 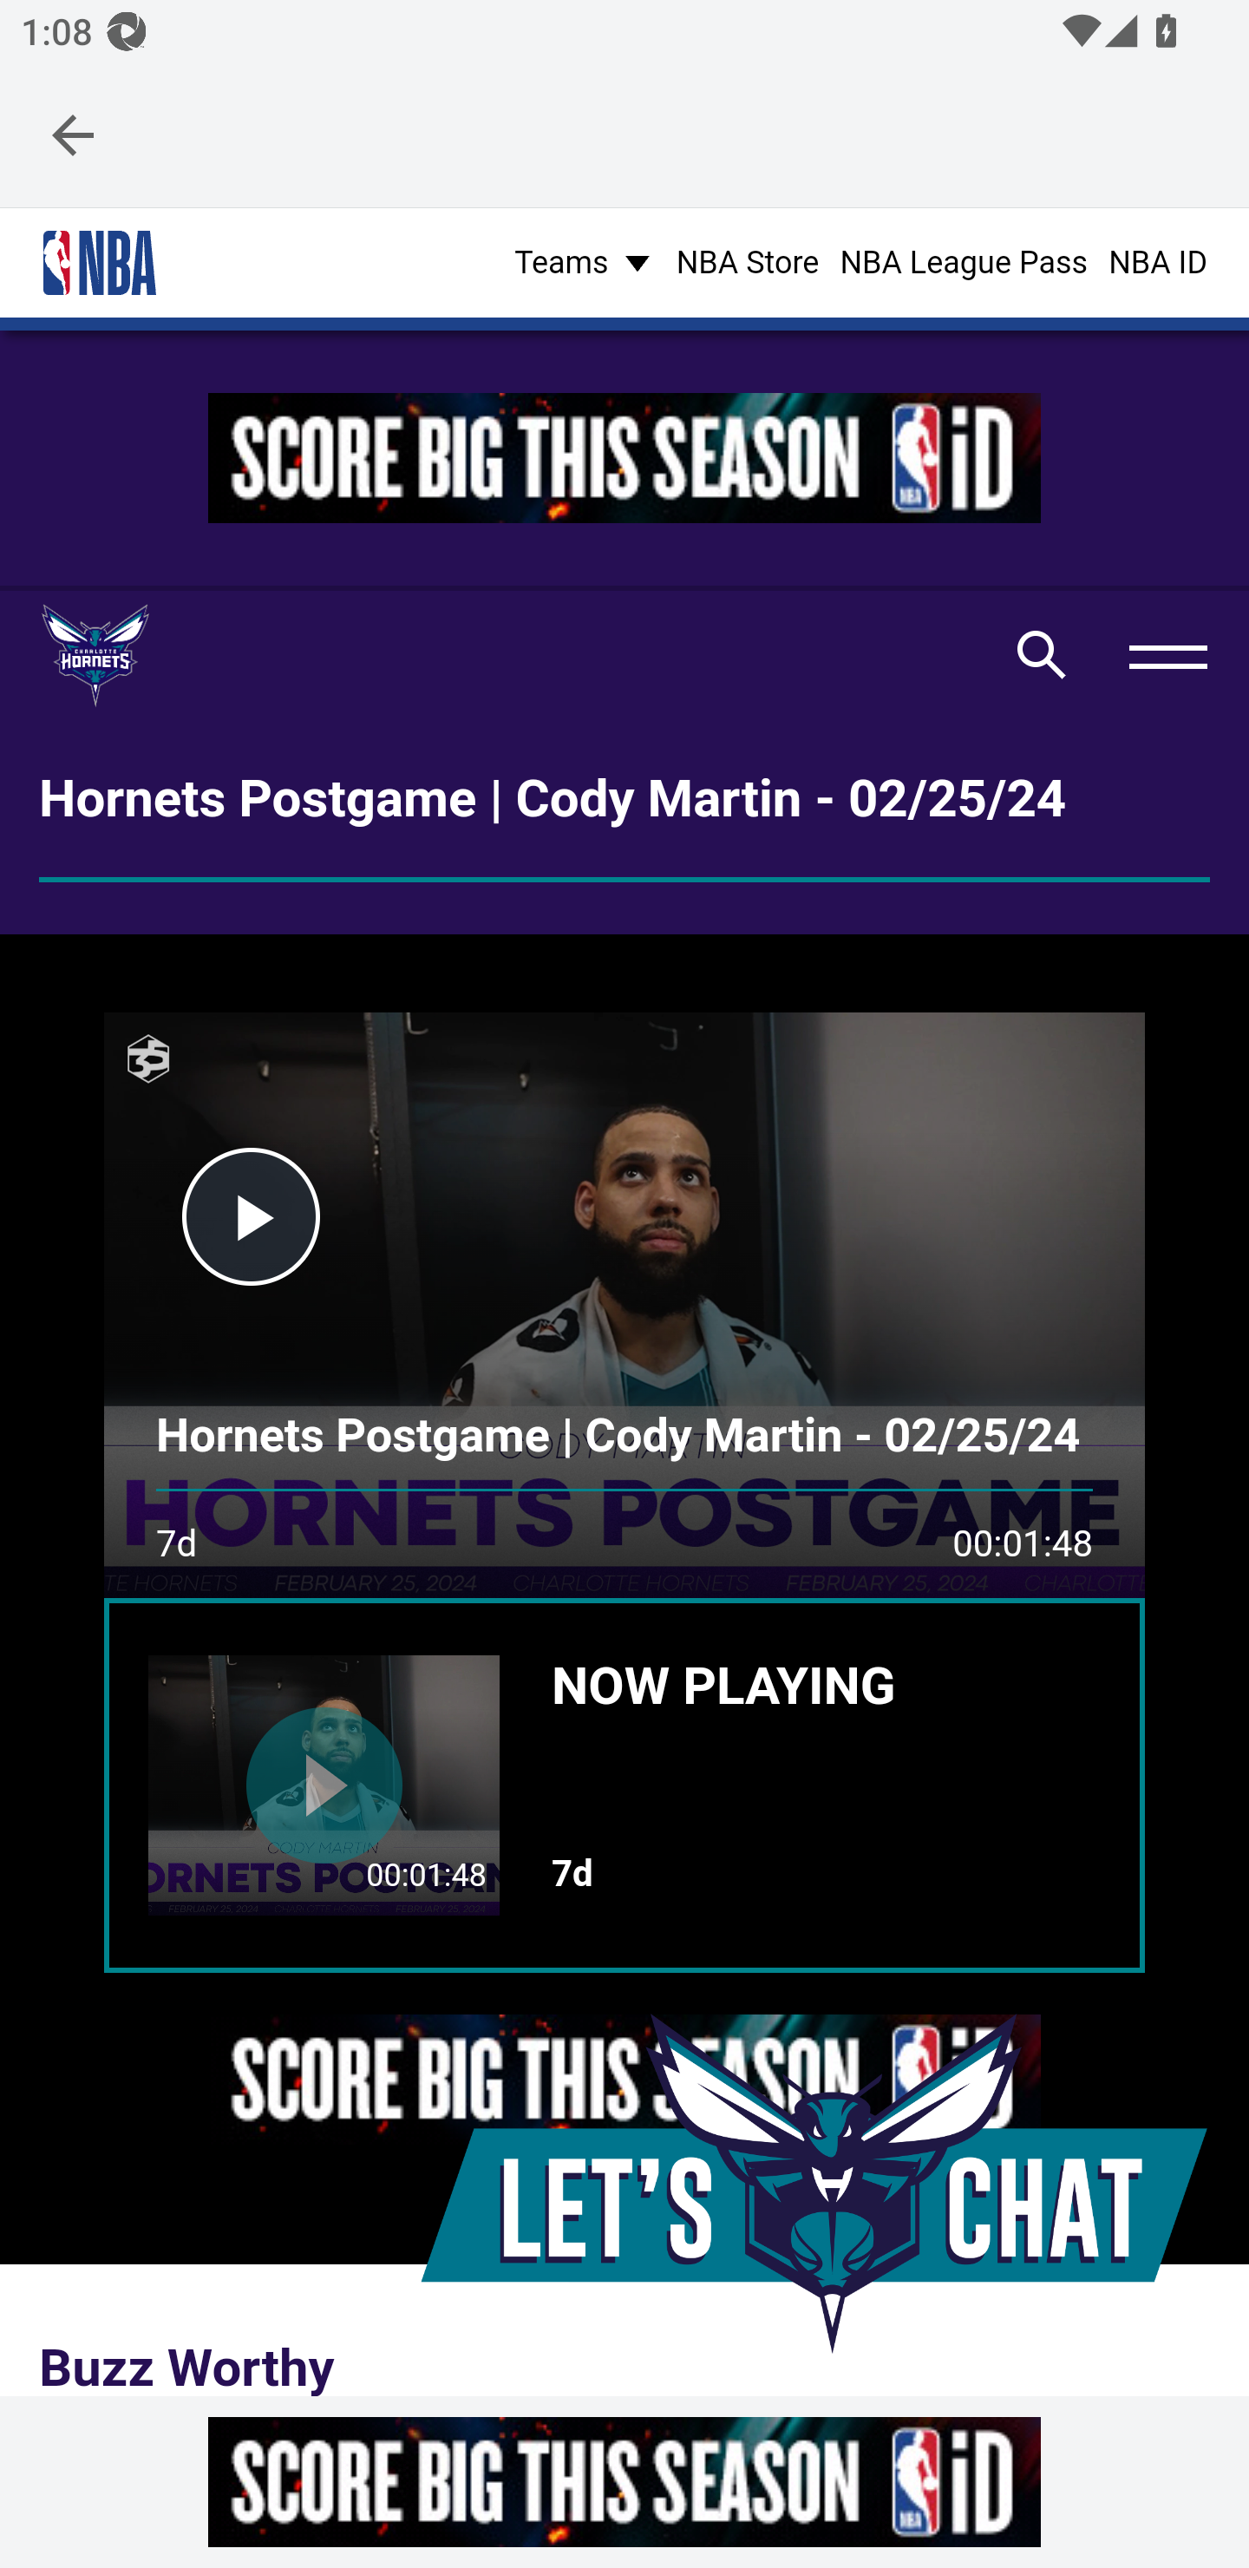 What do you see at coordinates (812, 2183) in the screenshot?
I see `Open chat` at bounding box center [812, 2183].